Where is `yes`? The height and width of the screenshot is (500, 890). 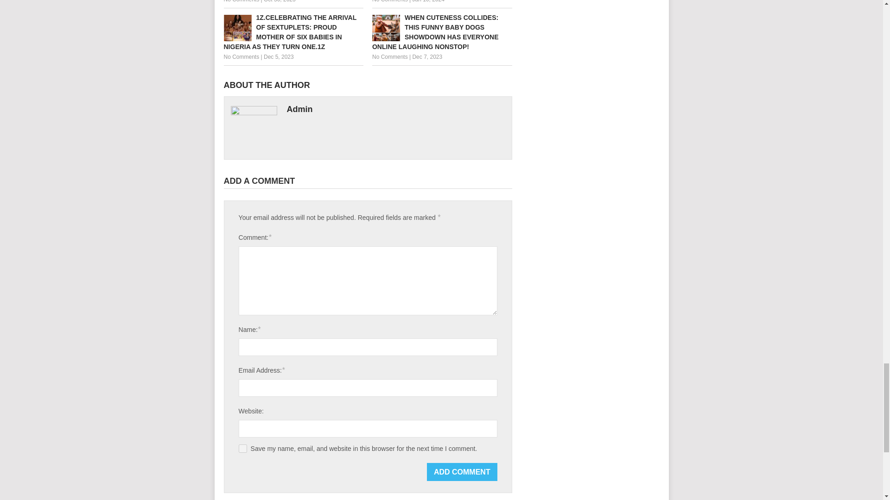 yes is located at coordinates (243, 449).